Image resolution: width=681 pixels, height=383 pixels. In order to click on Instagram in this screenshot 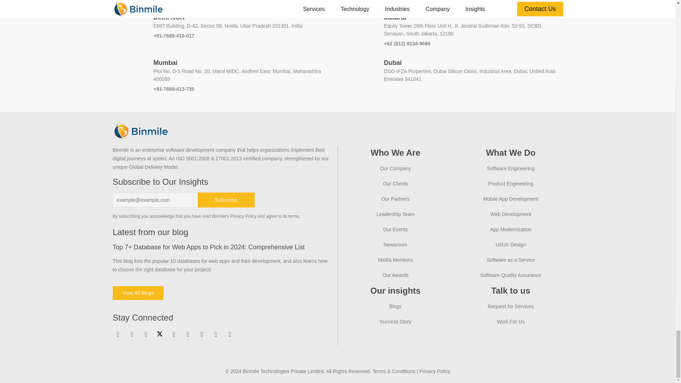, I will do `click(145, 334)`.